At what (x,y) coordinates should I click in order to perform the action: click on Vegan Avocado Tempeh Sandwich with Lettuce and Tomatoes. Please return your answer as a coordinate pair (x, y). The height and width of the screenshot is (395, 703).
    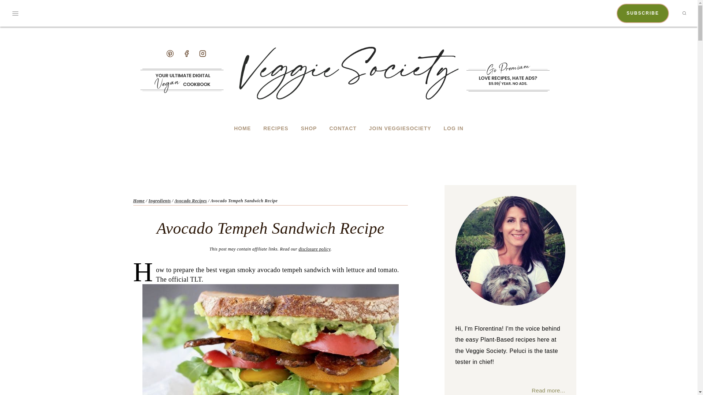
    Looking at the image, I should click on (270, 339).